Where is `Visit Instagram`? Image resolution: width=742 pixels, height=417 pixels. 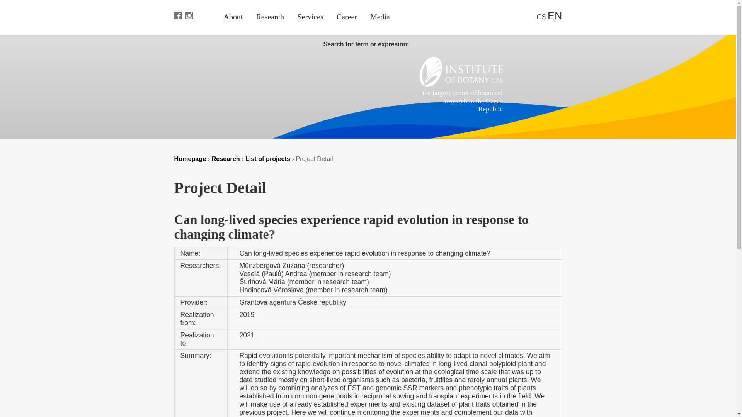 Visit Instagram is located at coordinates (188, 4).